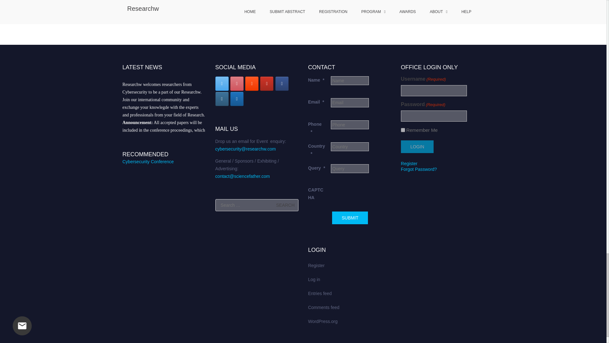 The height and width of the screenshot is (343, 609). I want to click on Researchw on X Twitter, so click(222, 84).